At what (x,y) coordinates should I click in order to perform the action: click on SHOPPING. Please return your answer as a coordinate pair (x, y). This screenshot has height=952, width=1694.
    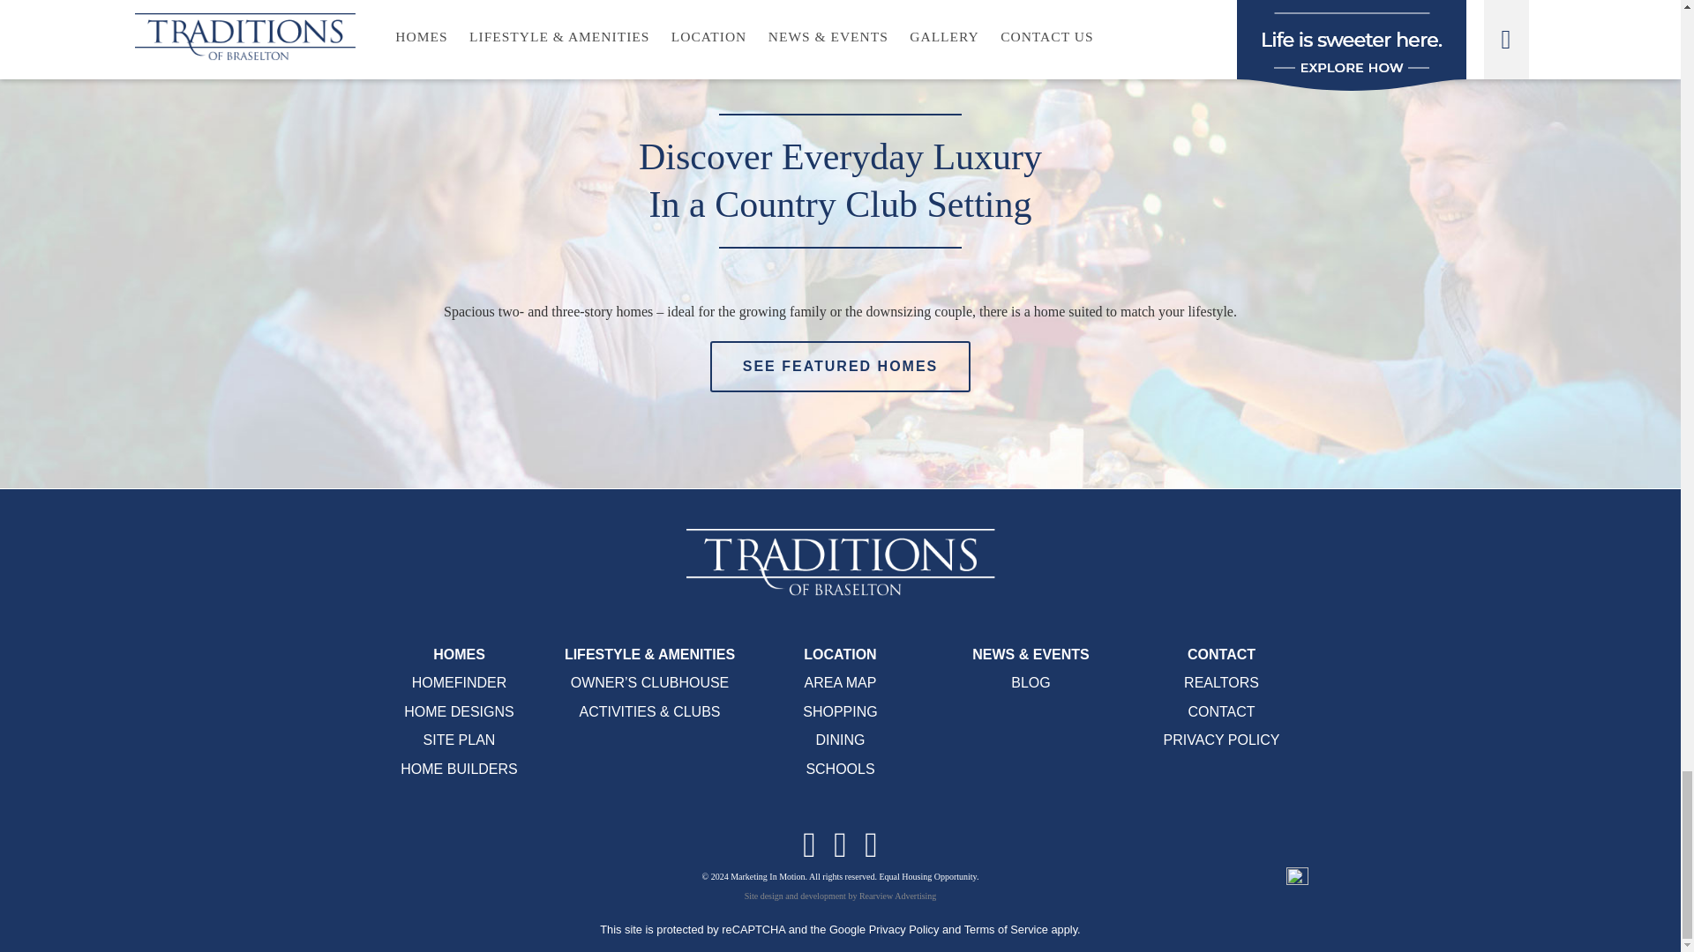
    Looking at the image, I should click on (840, 712).